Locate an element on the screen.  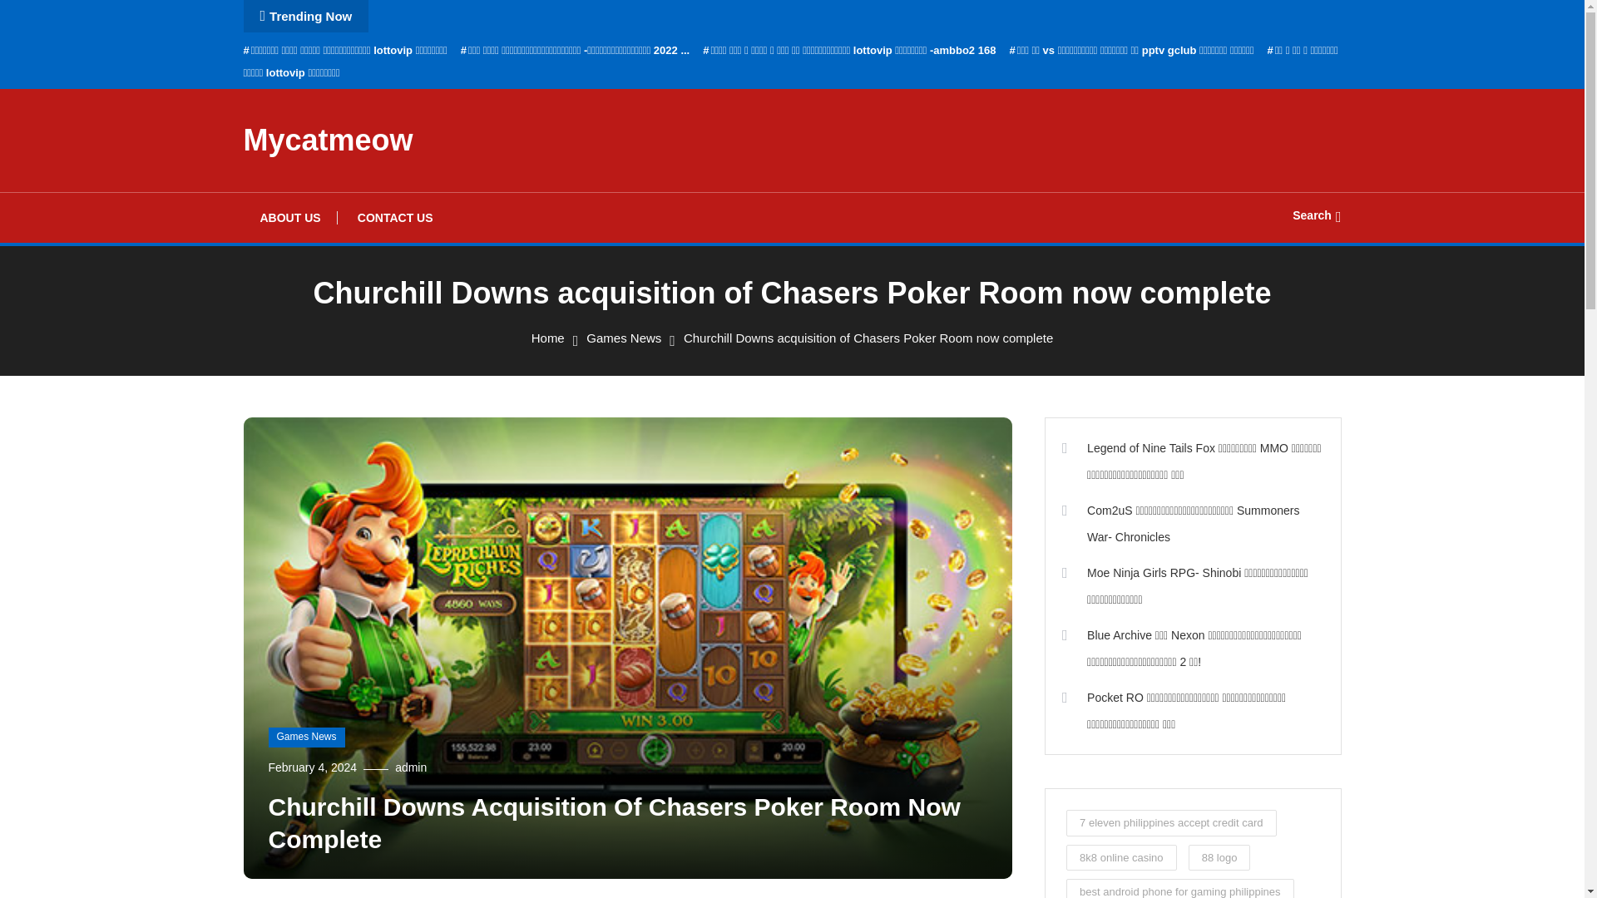
Games News is located at coordinates (306, 737).